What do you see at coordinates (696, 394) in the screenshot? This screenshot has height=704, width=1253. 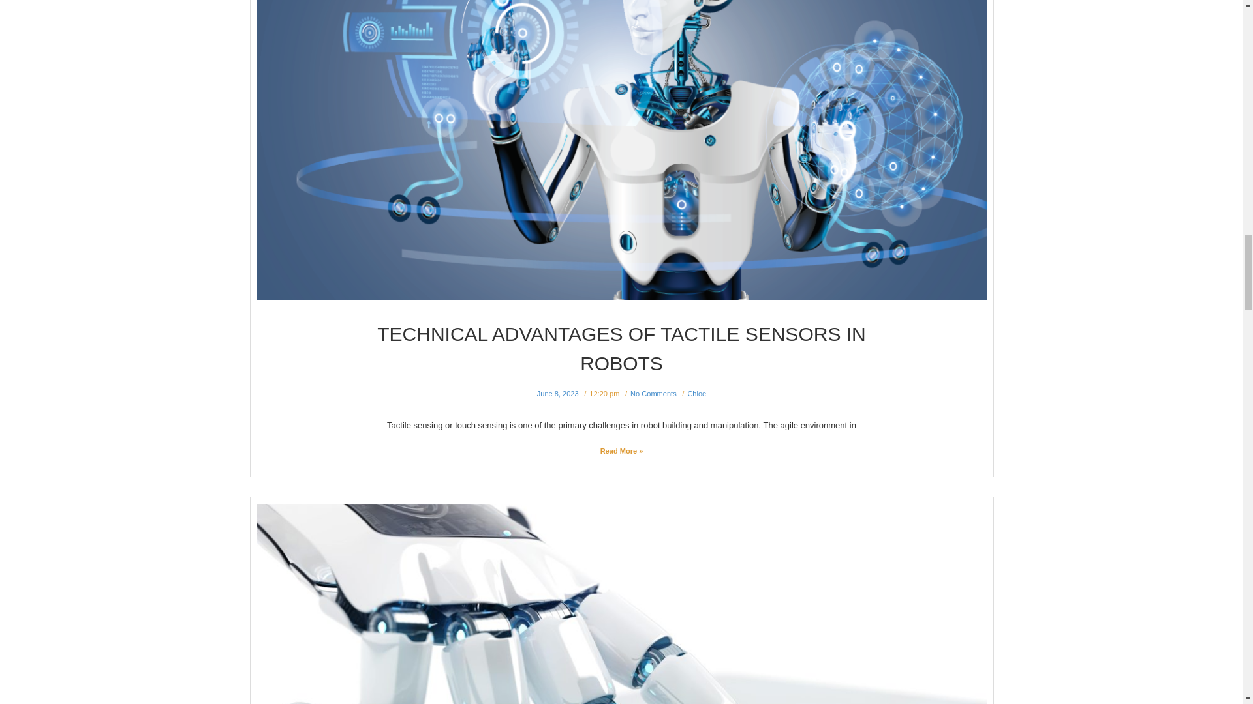 I see `Chloe` at bounding box center [696, 394].